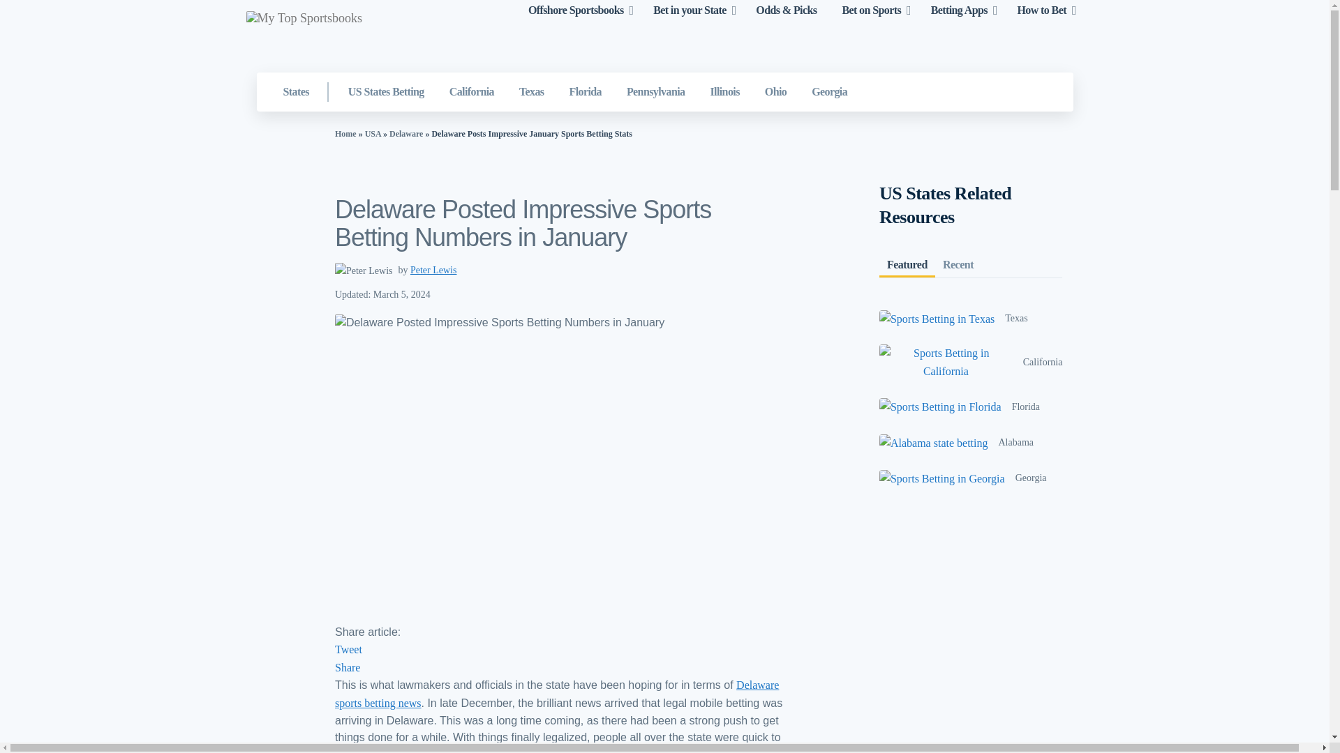  What do you see at coordinates (576, 10) in the screenshot?
I see `Offshore Sportsbooks` at bounding box center [576, 10].